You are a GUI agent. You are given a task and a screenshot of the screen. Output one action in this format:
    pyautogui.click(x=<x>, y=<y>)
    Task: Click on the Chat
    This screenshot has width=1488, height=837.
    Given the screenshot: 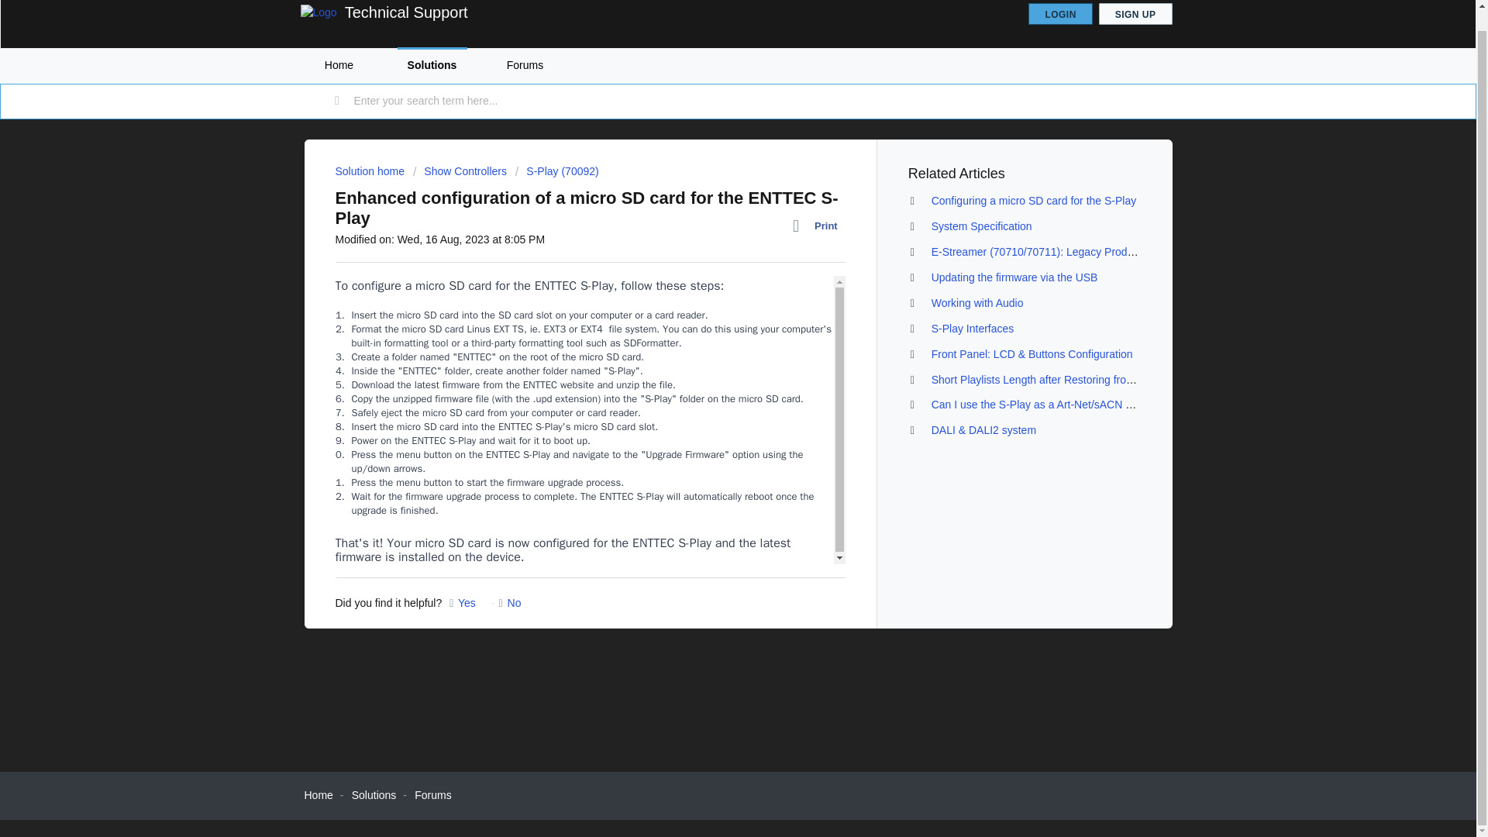 What is the action you would take?
    pyautogui.click(x=1437, y=776)
    